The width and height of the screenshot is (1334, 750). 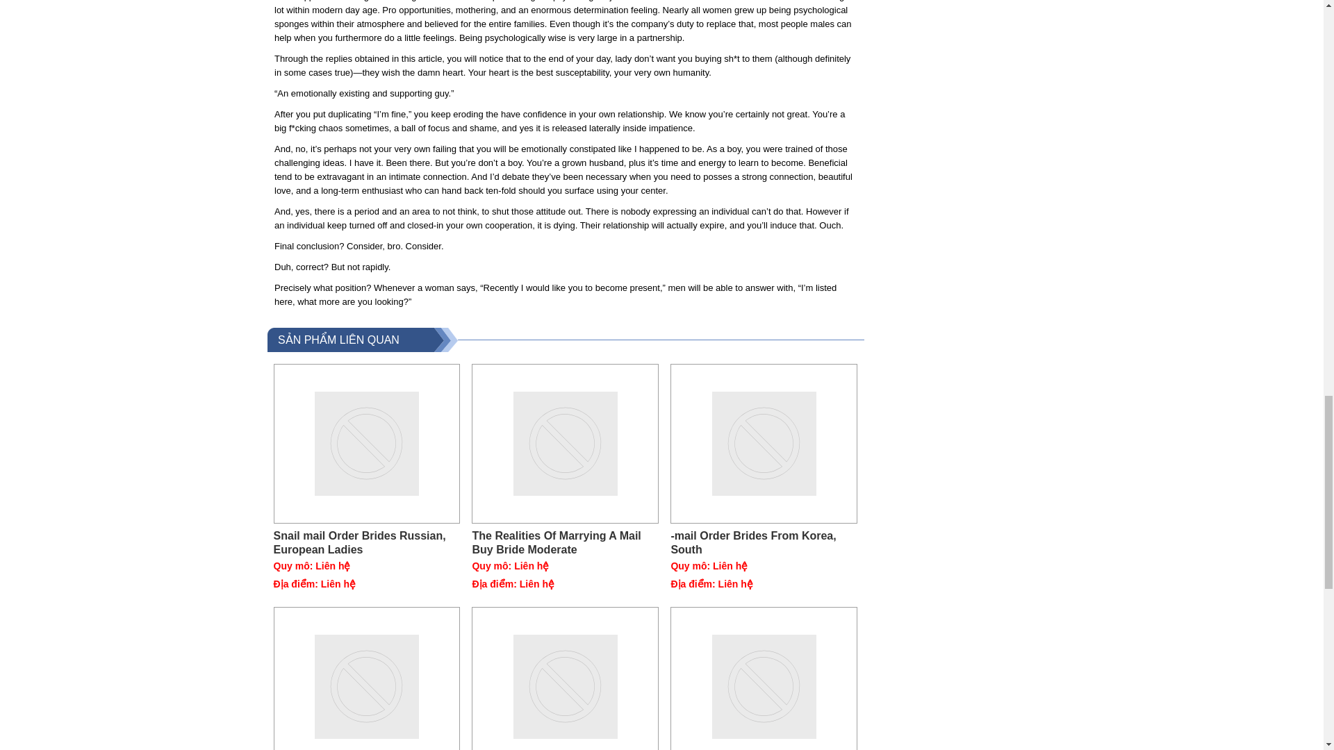 What do you see at coordinates (764, 443) in the screenshot?
I see `-mail Order Brides From Korea, South` at bounding box center [764, 443].